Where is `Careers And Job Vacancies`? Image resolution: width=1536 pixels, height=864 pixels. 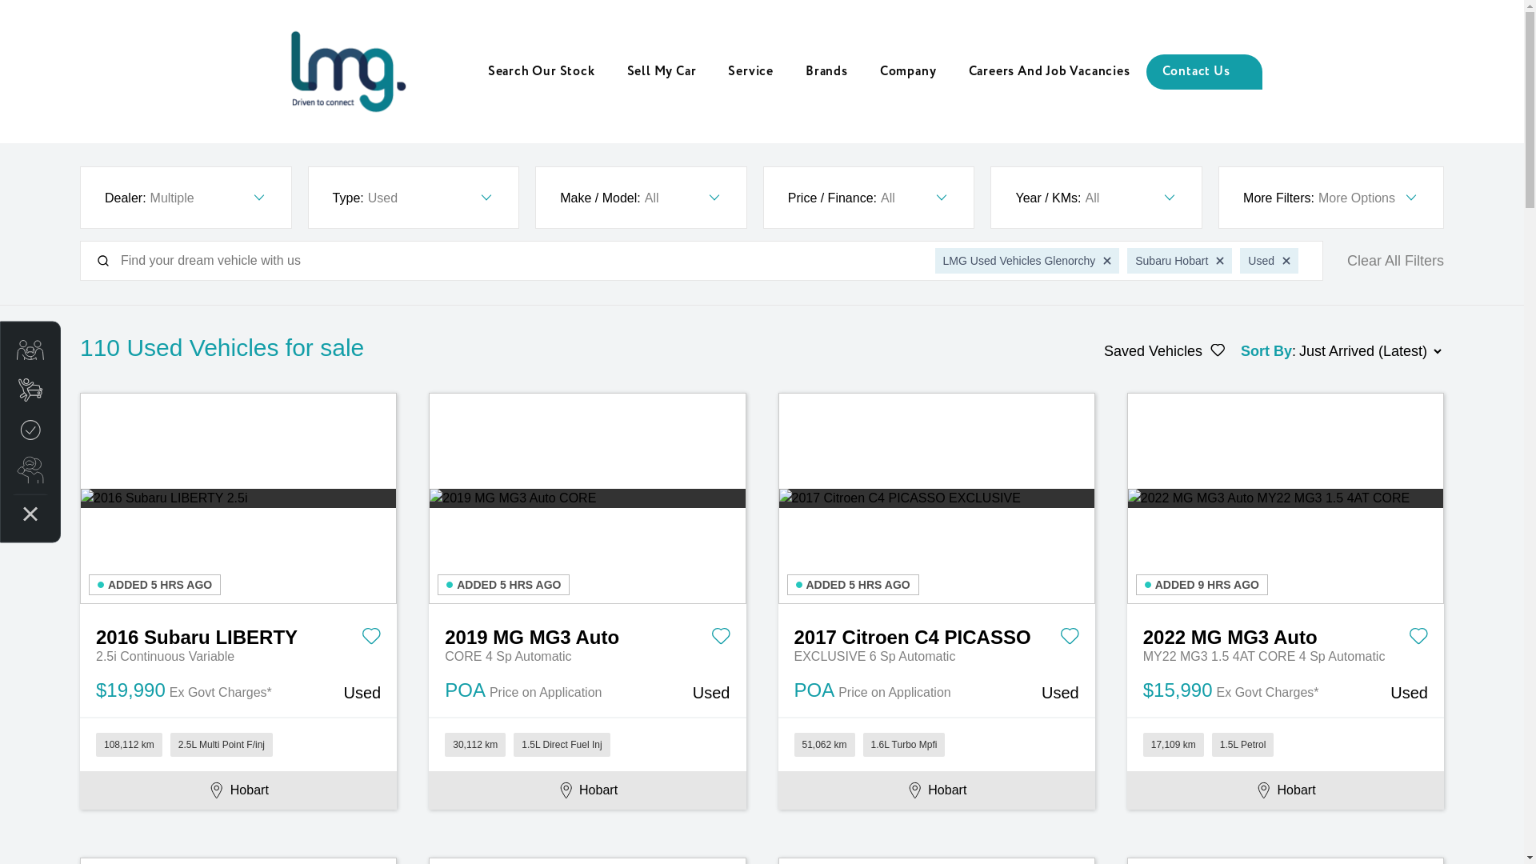 Careers And Job Vacancies is located at coordinates (1049, 72).